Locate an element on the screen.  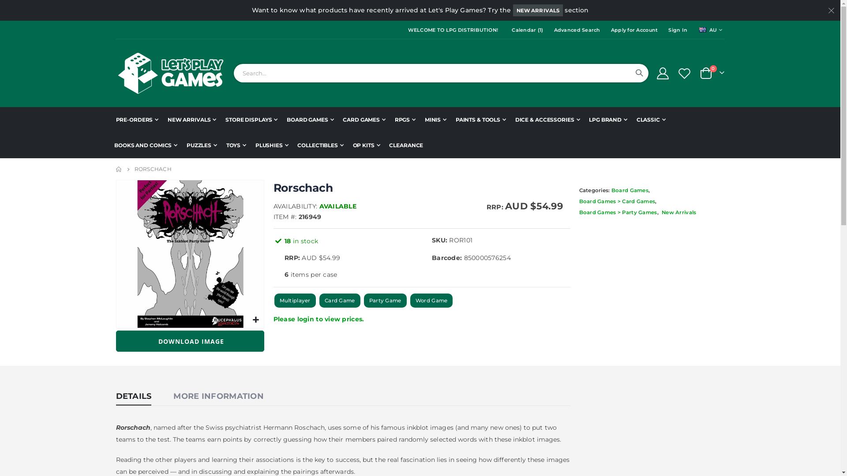
Sign In is located at coordinates (676, 30).